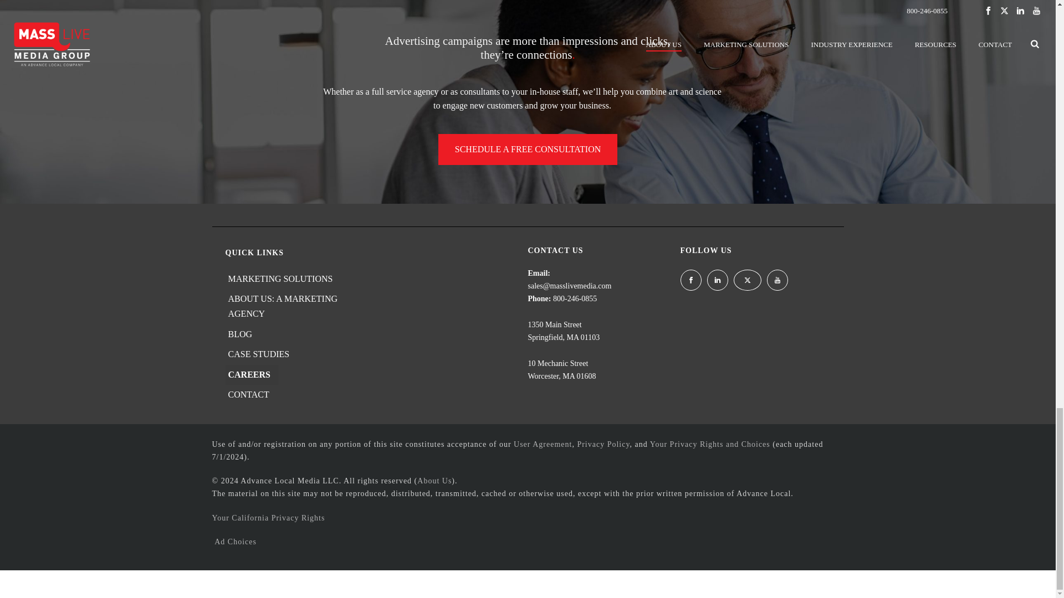  Describe the element at coordinates (690, 280) in the screenshot. I see `Follow Us on facebook` at that location.